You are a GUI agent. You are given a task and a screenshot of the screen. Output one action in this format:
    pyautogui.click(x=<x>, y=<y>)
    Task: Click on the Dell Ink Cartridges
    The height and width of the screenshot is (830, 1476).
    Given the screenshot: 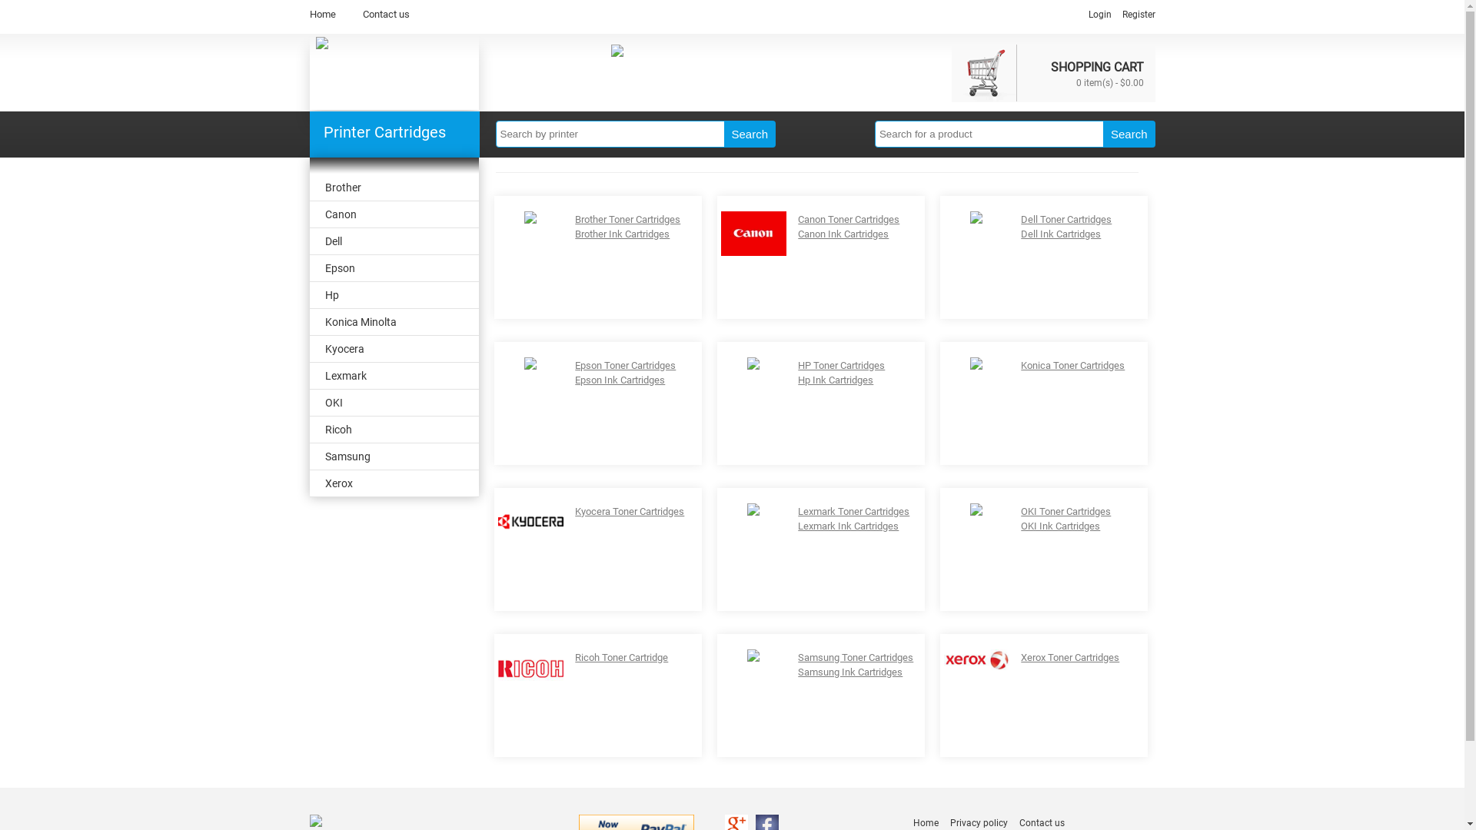 What is the action you would take?
    pyautogui.click(x=1061, y=234)
    